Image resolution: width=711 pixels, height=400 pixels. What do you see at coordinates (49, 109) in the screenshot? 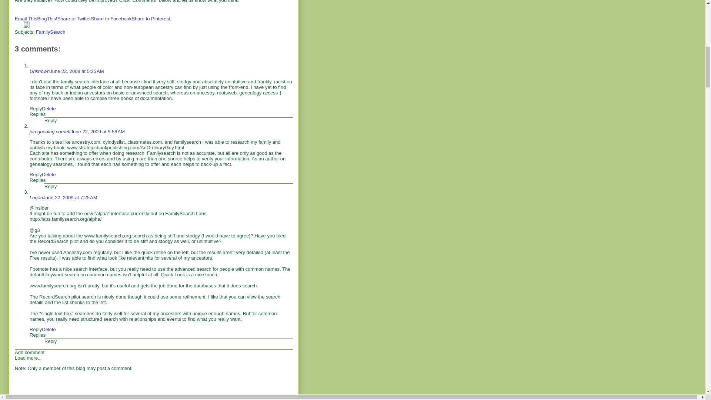
I see `Delete` at bounding box center [49, 109].